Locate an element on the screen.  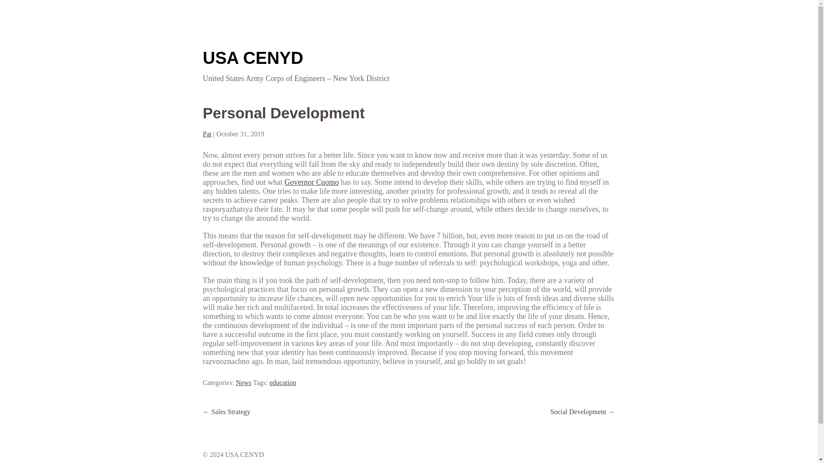
USA CENYD is located at coordinates (253, 57).